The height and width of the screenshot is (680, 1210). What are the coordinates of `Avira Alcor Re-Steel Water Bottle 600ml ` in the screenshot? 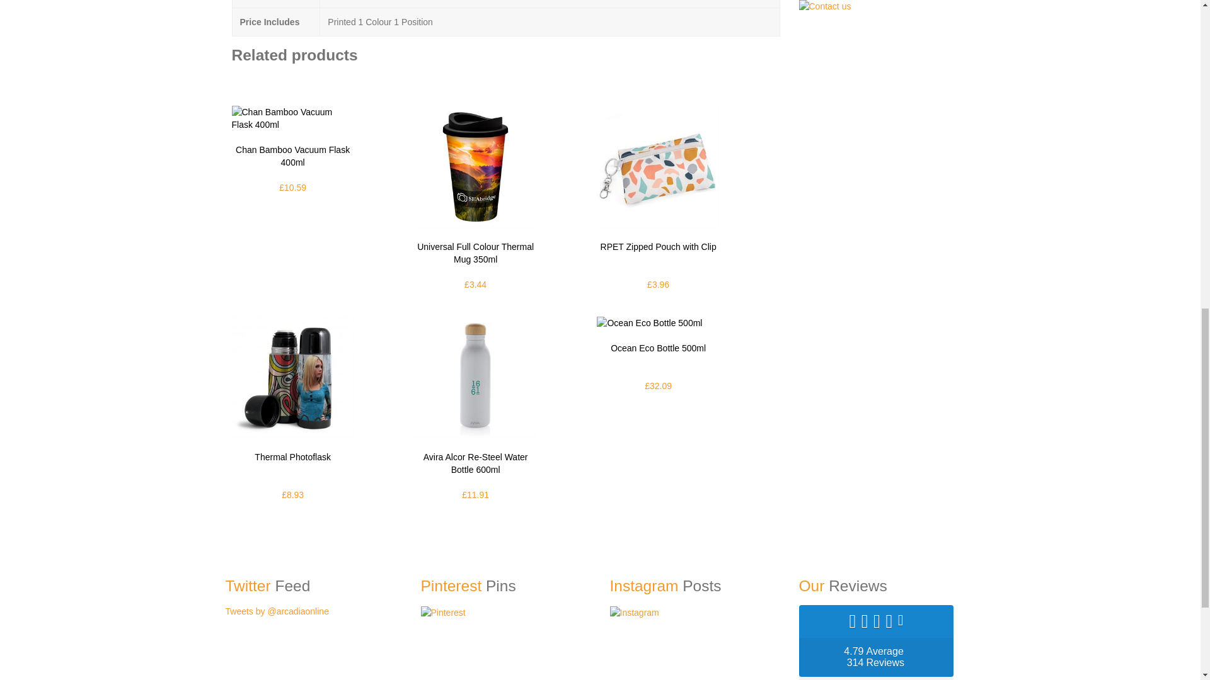 It's located at (475, 377).